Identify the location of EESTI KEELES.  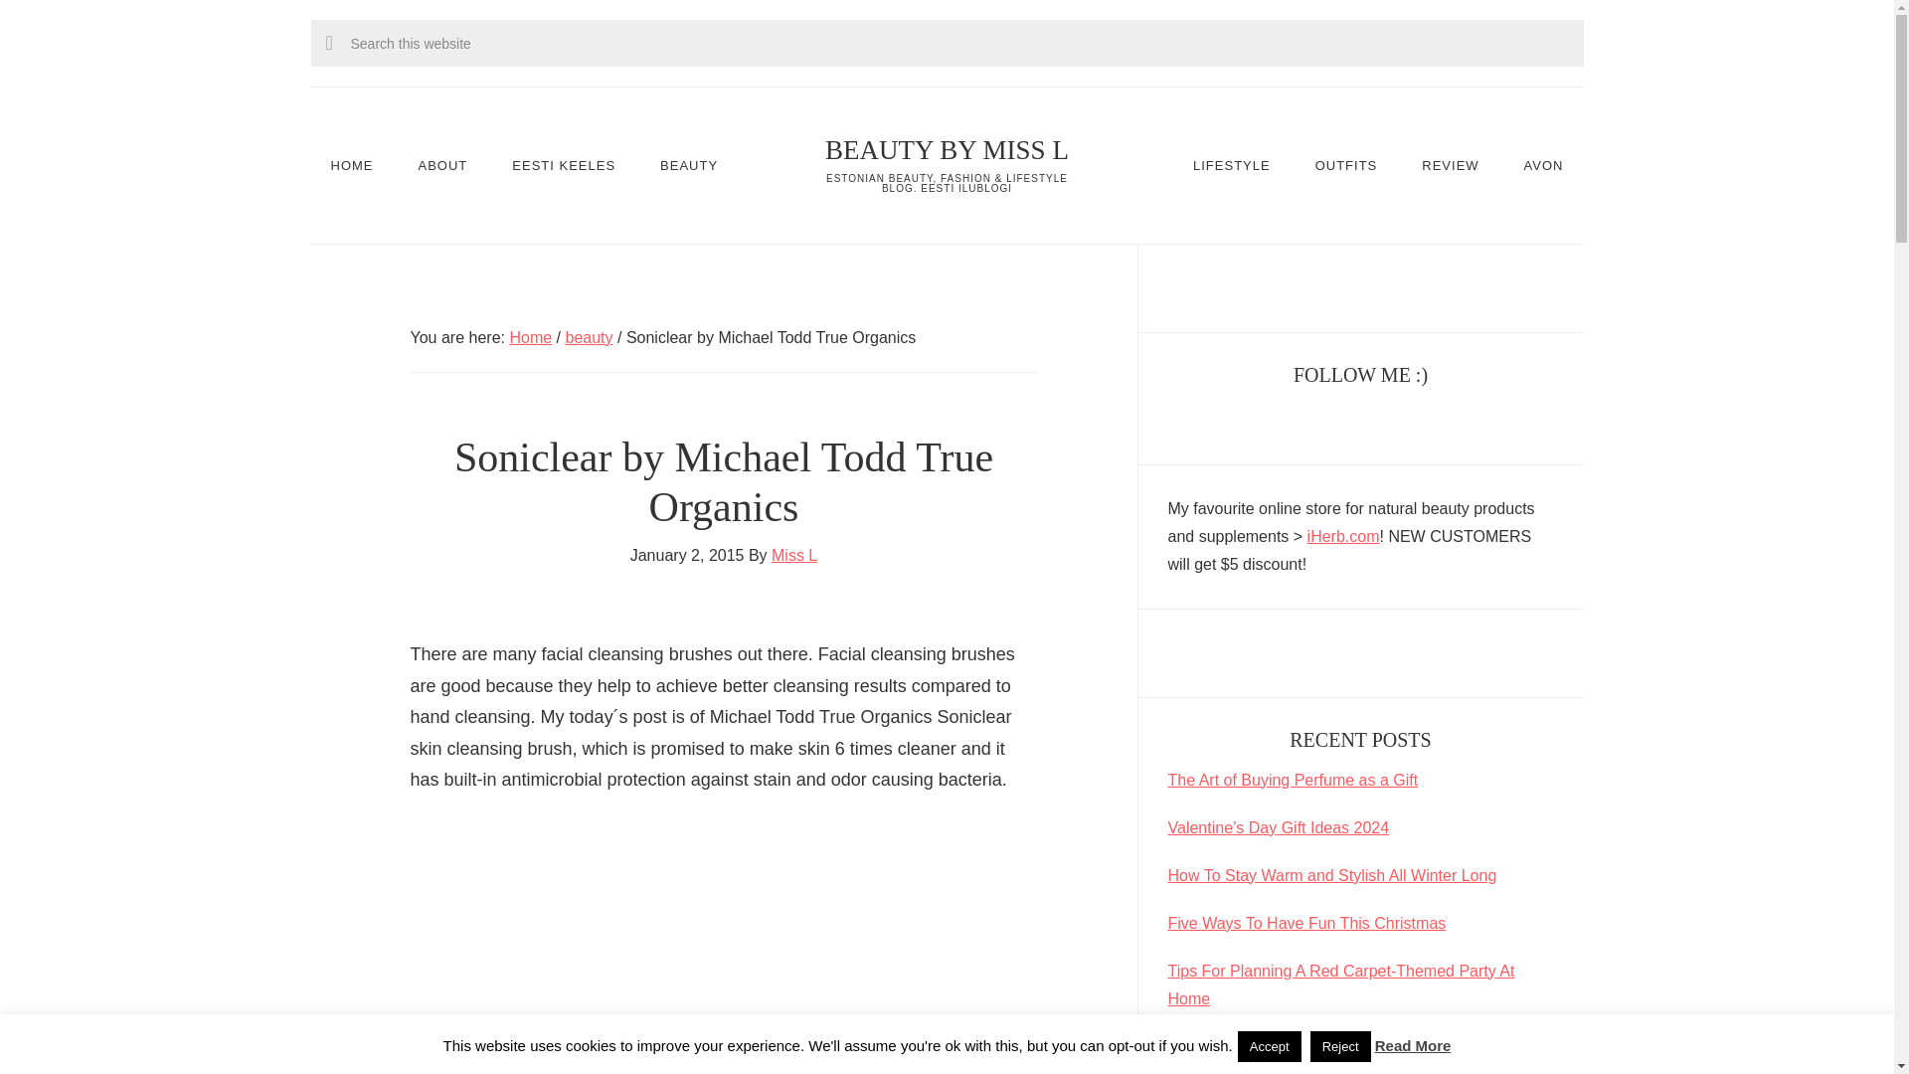
(564, 165).